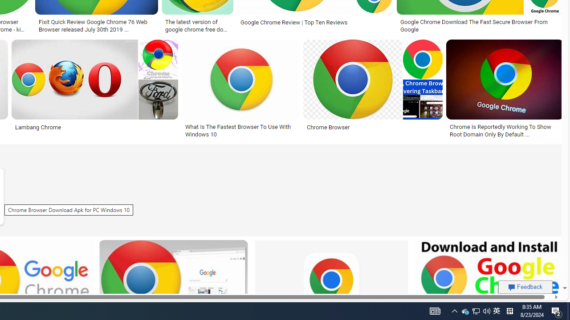 This screenshot has width=570, height=320. I want to click on Google Chrome Download The Fast Secure Browser From Google, so click(480, 26).